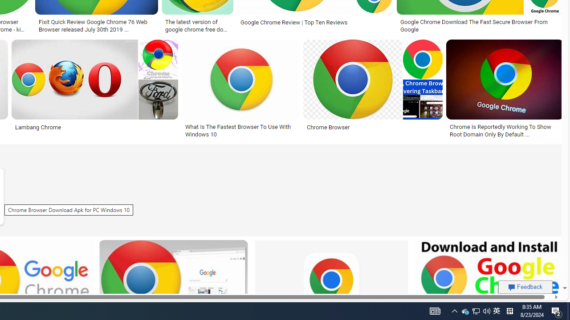 This screenshot has width=570, height=320. I want to click on Google Chrome Download The Fast Secure Browser From Google, so click(480, 26).